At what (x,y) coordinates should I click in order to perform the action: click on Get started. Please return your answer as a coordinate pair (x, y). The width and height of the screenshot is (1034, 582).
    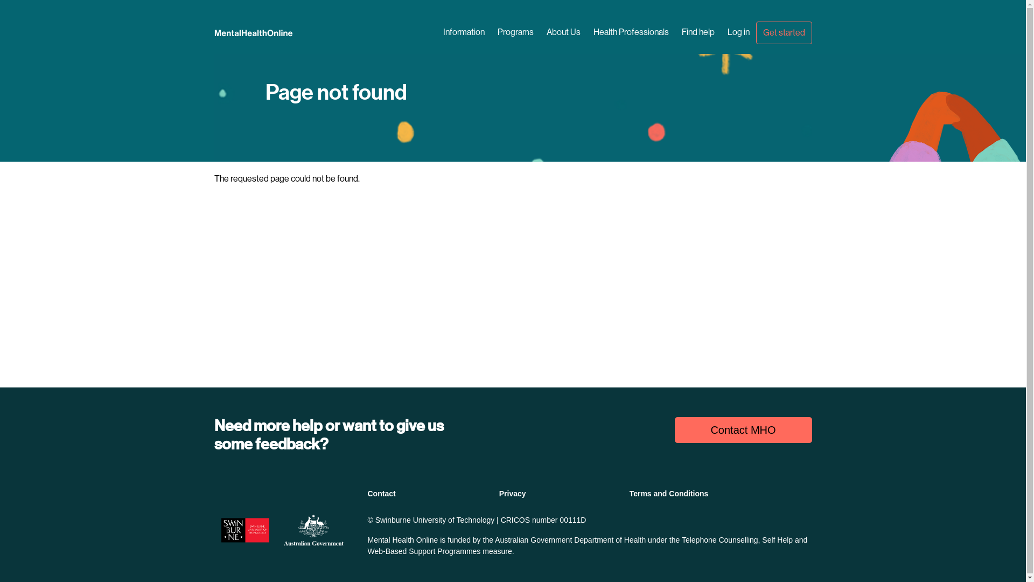
    Looking at the image, I should click on (784, 33).